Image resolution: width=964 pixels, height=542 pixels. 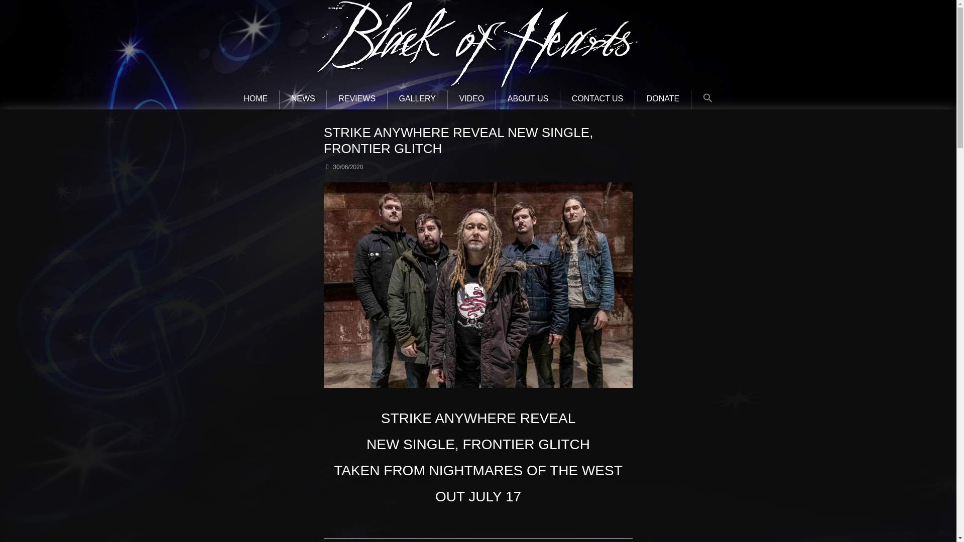 What do you see at coordinates (597, 100) in the screenshot?
I see `CONTACT US` at bounding box center [597, 100].